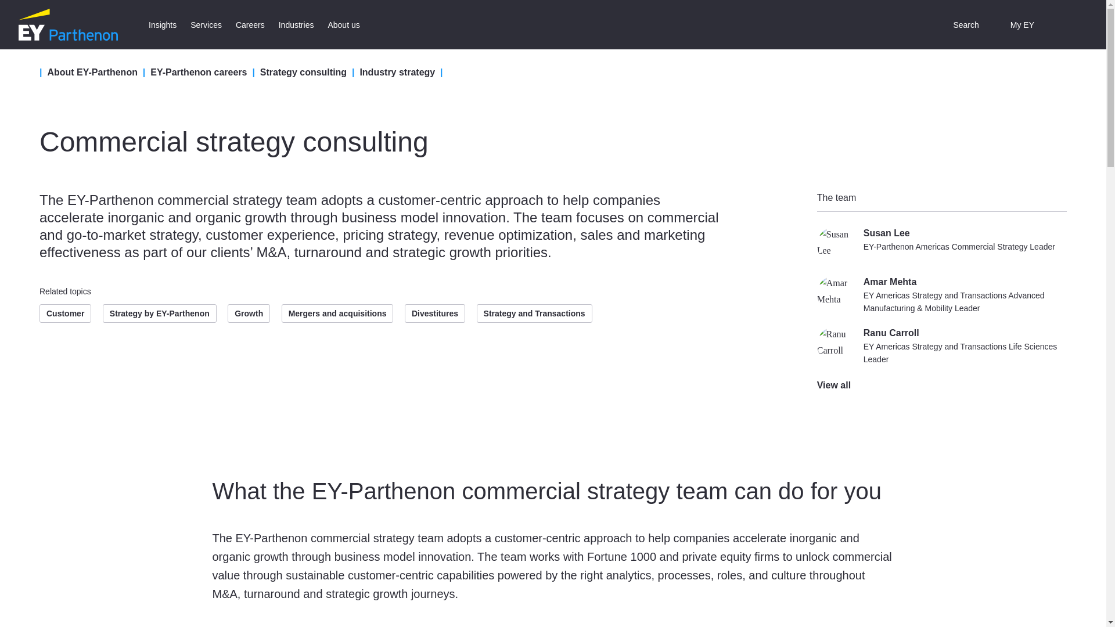  I want to click on Open search, so click(957, 24).